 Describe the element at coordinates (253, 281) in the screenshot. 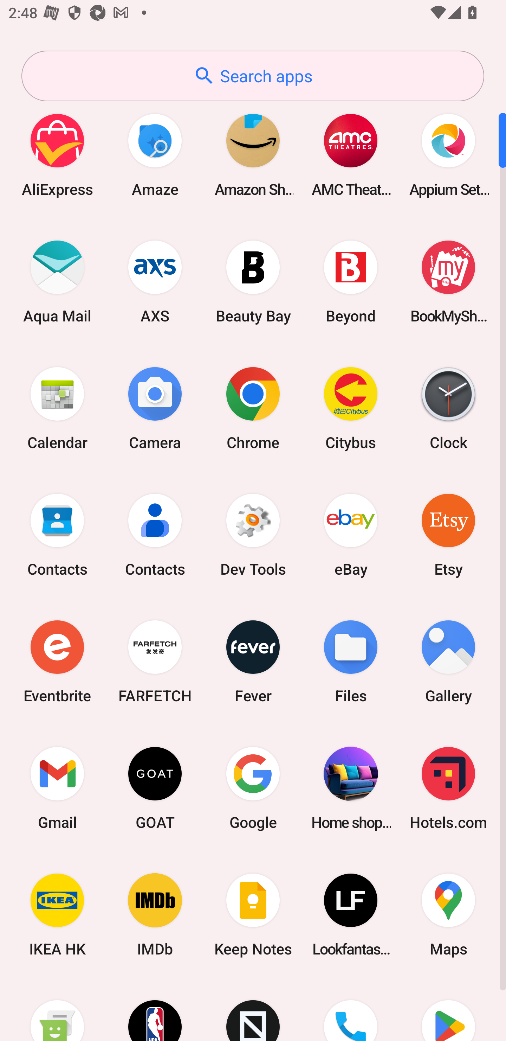

I see `Beauty Bay` at that location.